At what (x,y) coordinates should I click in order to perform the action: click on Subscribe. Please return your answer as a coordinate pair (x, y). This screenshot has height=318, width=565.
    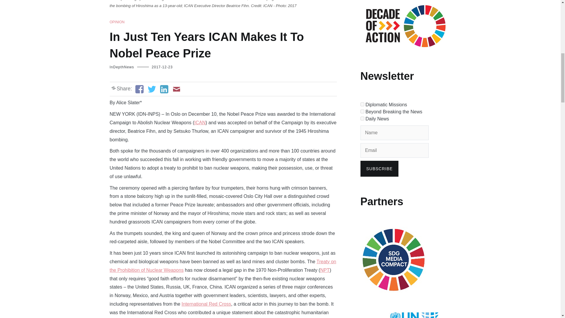
    Looking at the image, I should click on (379, 169).